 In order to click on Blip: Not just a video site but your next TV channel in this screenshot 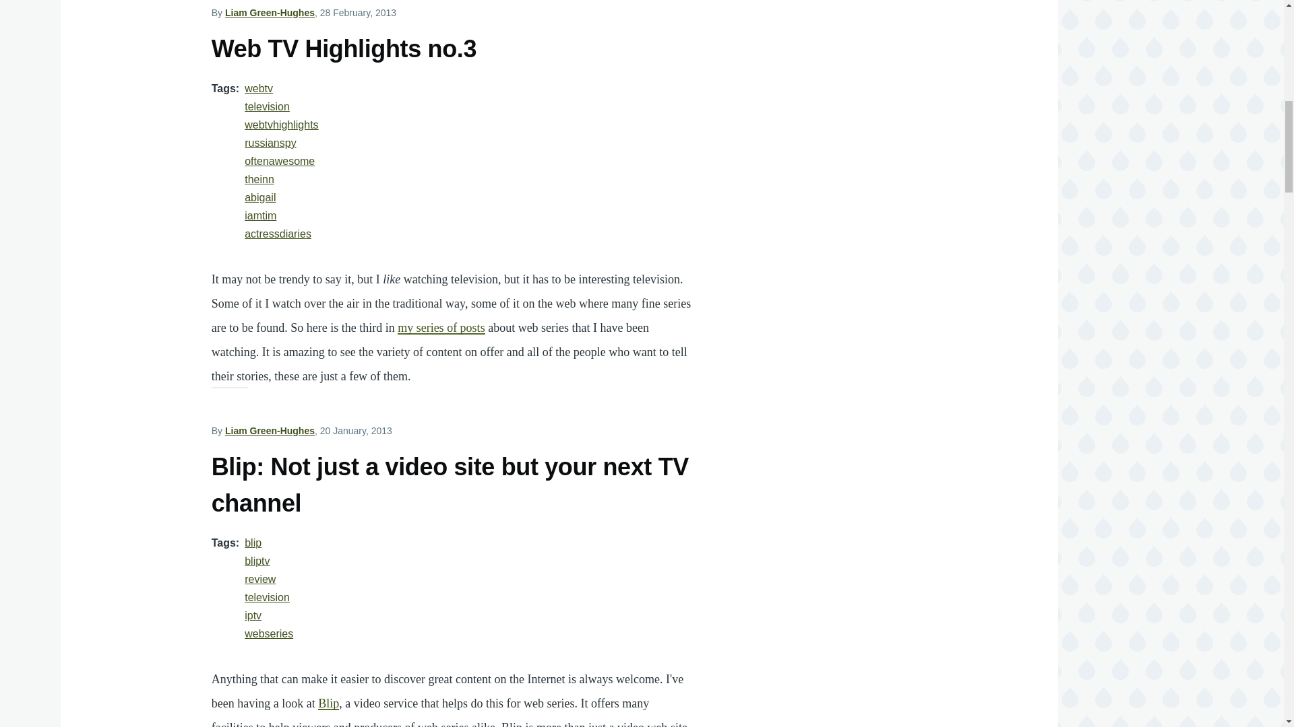, I will do `click(450, 486)`.